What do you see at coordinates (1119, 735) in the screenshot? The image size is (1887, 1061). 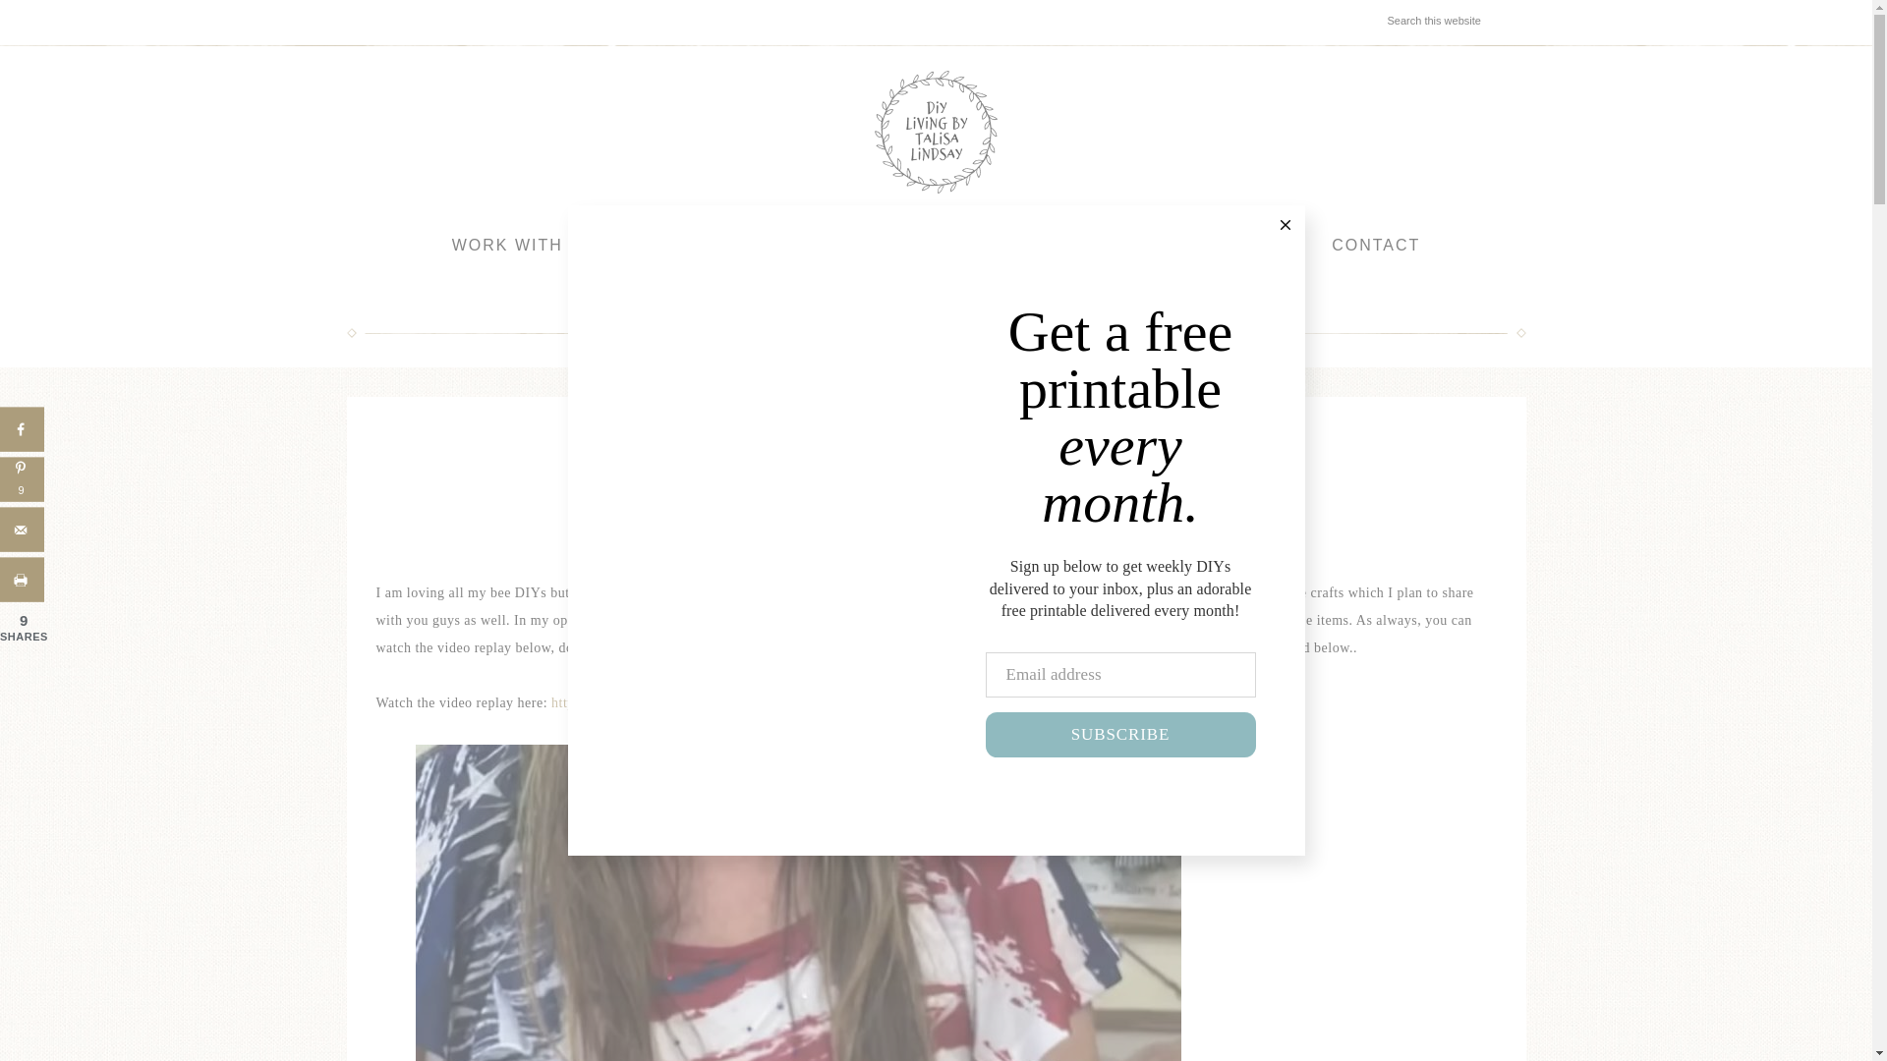 I see `SUBSCRIBE` at bounding box center [1119, 735].